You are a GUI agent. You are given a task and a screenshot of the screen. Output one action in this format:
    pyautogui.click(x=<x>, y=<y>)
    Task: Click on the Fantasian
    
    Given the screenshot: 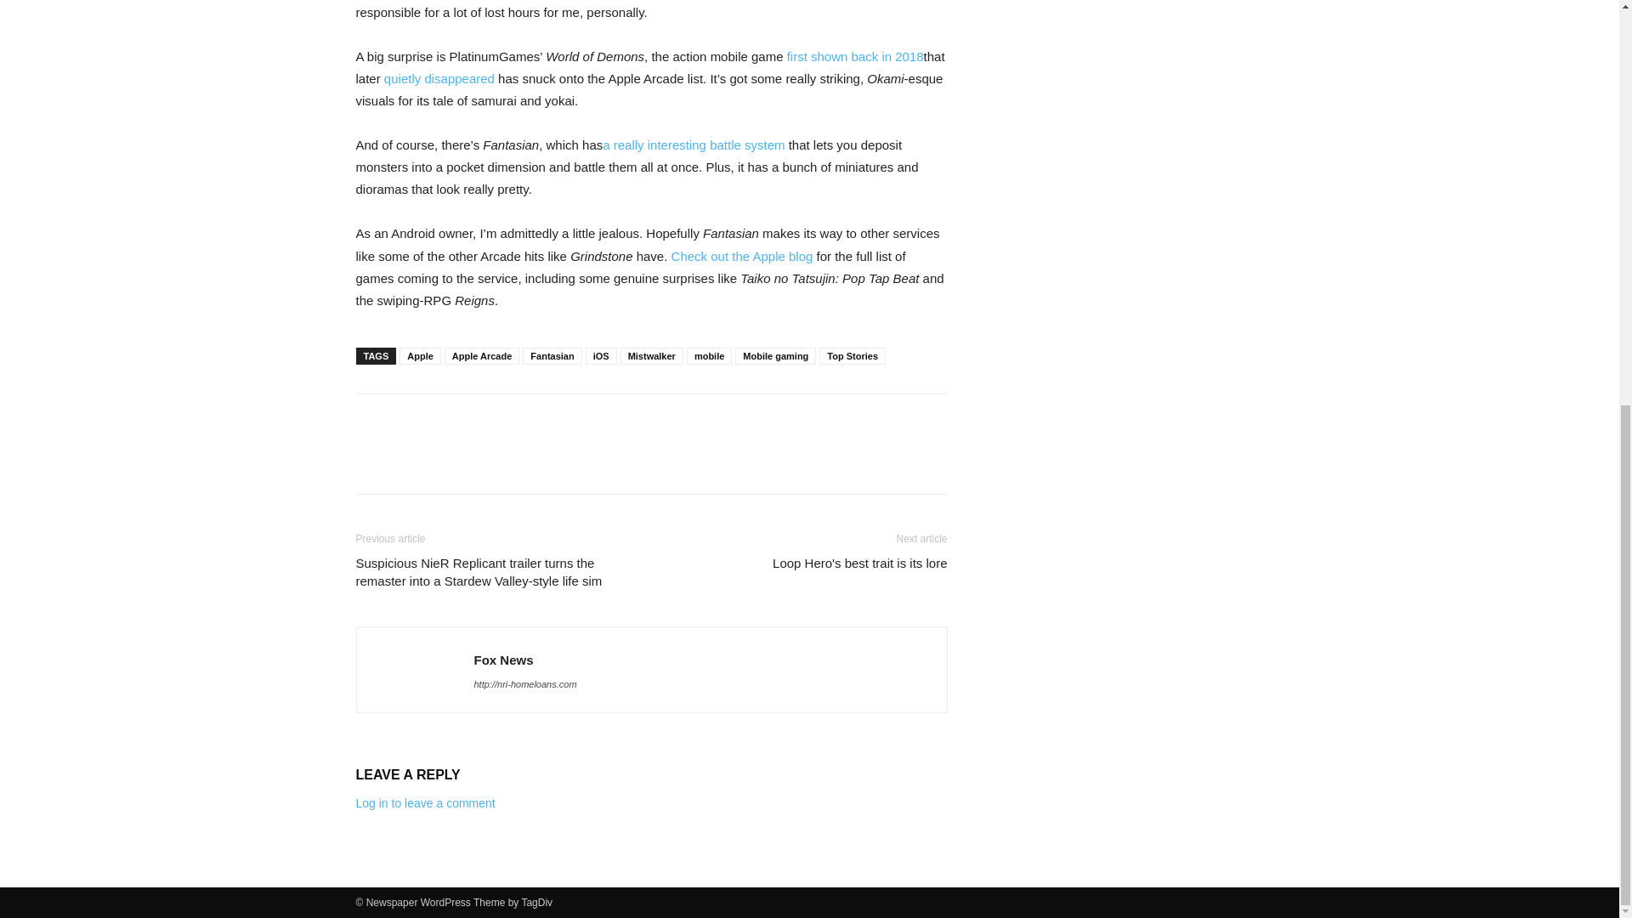 What is the action you would take?
    pyautogui.click(x=551, y=355)
    